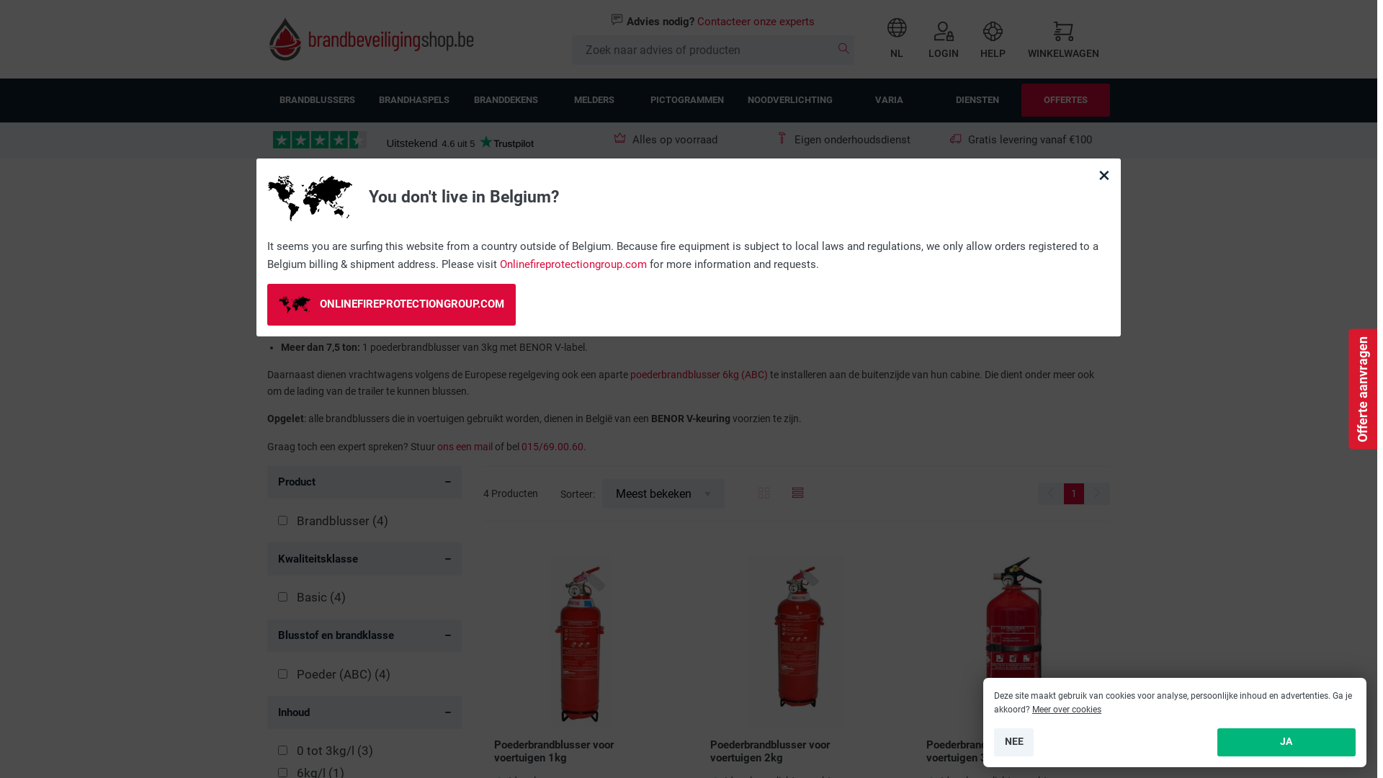 This screenshot has width=1383, height=778. What do you see at coordinates (459, 187) in the screenshot?
I see `Vrachtwagen` at bounding box center [459, 187].